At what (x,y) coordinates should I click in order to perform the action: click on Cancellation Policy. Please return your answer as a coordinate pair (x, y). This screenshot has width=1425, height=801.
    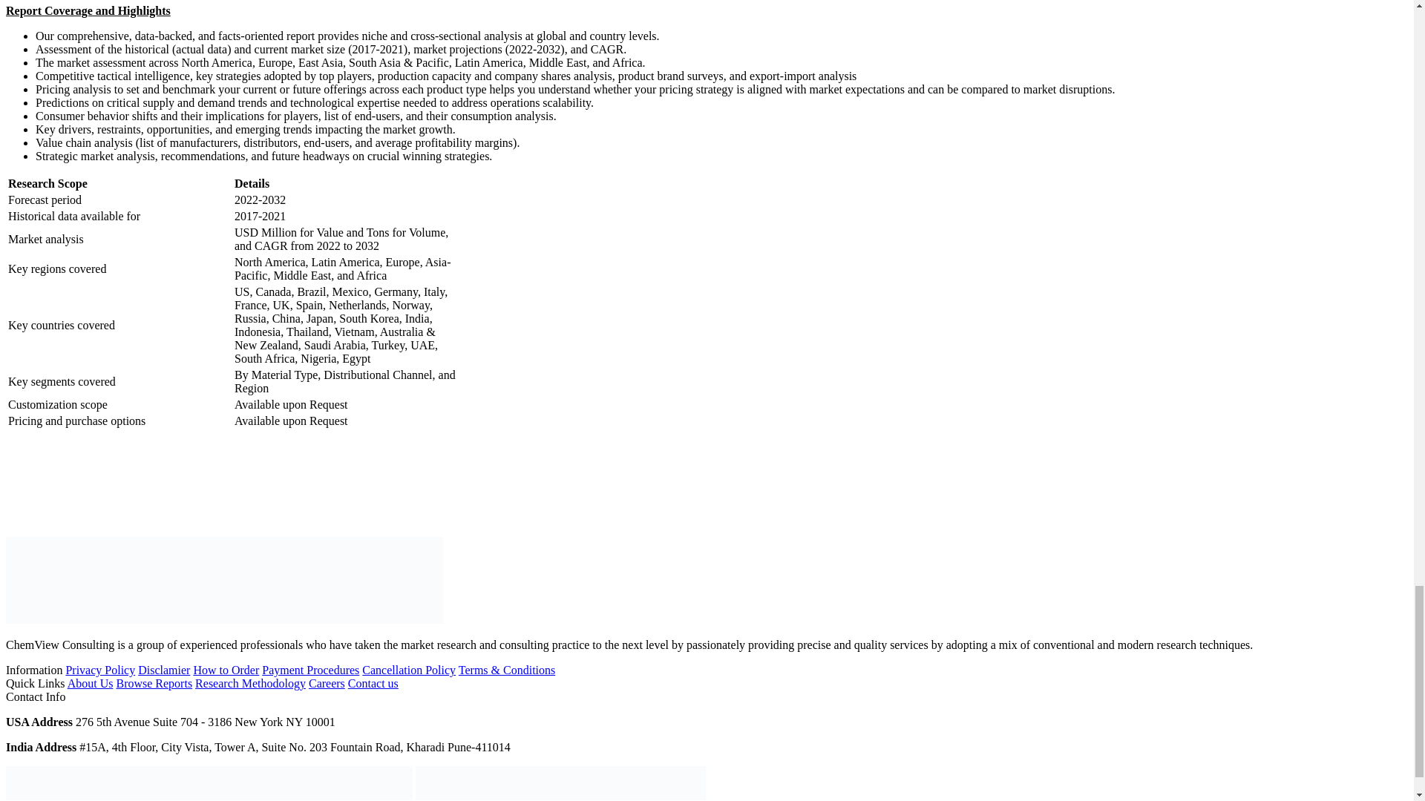
    Looking at the image, I should click on (408, 670).